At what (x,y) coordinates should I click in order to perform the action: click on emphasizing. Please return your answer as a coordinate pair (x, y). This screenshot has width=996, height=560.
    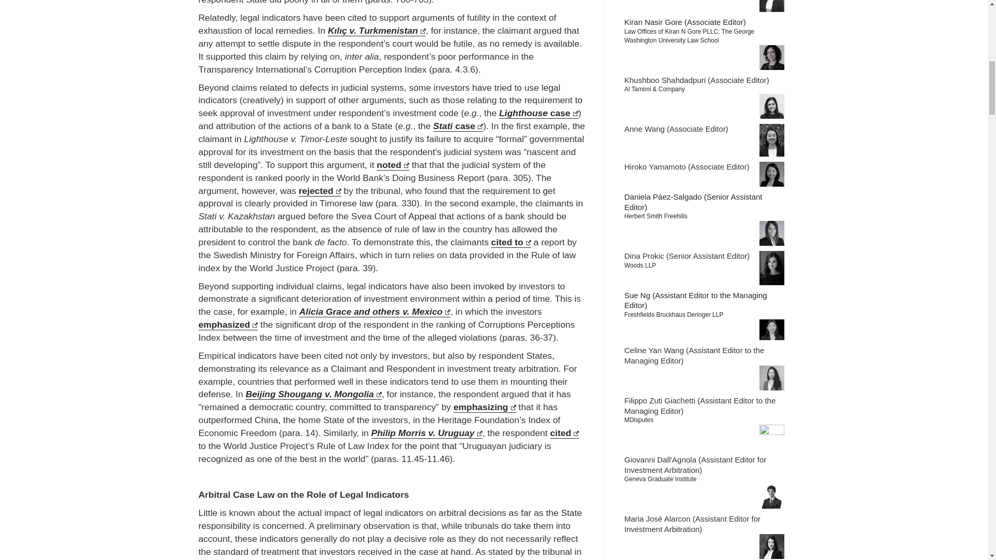
    Looking at the image, I should click on (485, 407).